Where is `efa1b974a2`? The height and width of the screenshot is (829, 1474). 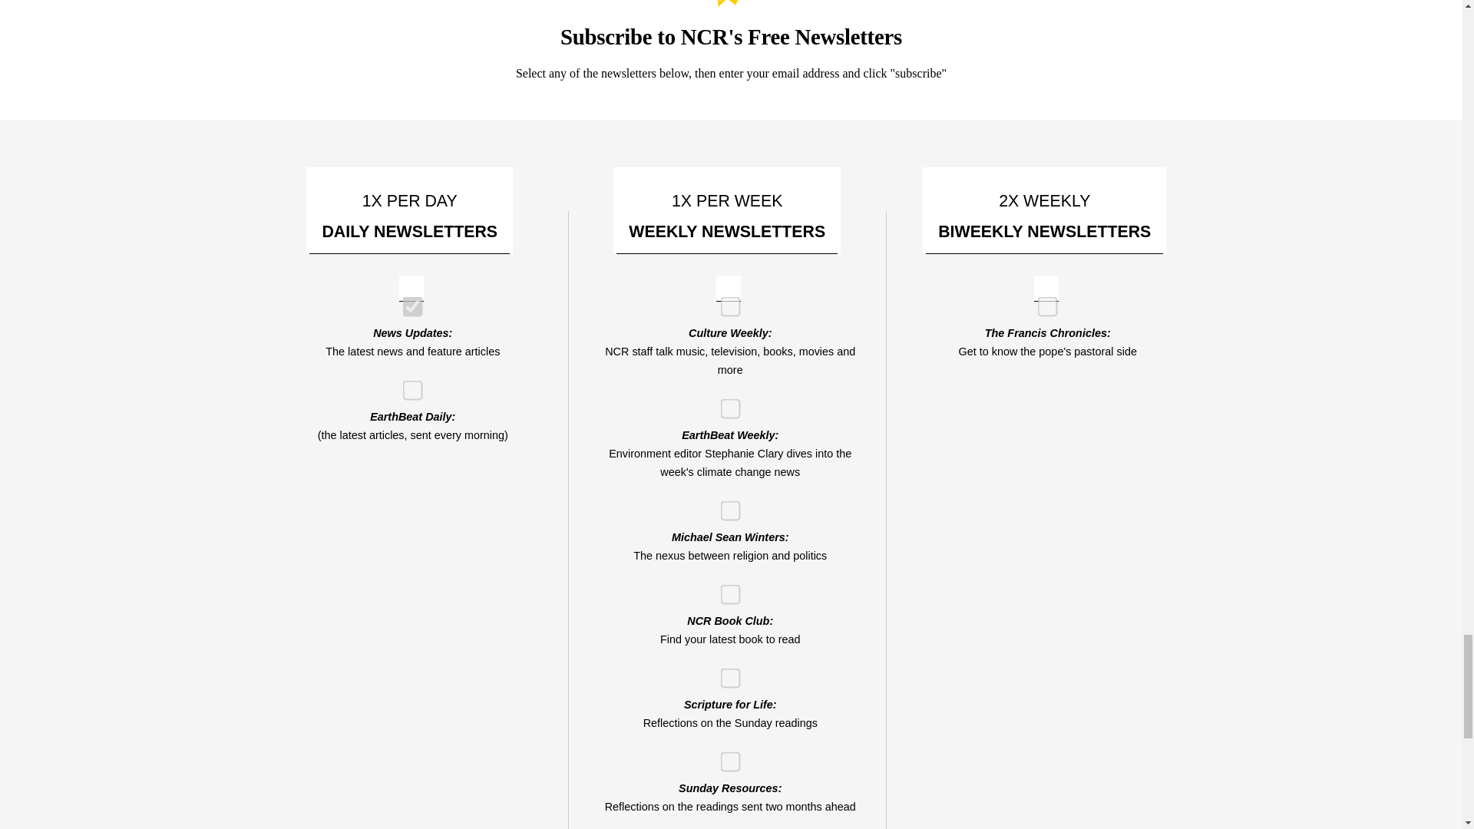
efa1b974a2 is located at coordinates (407, 384).